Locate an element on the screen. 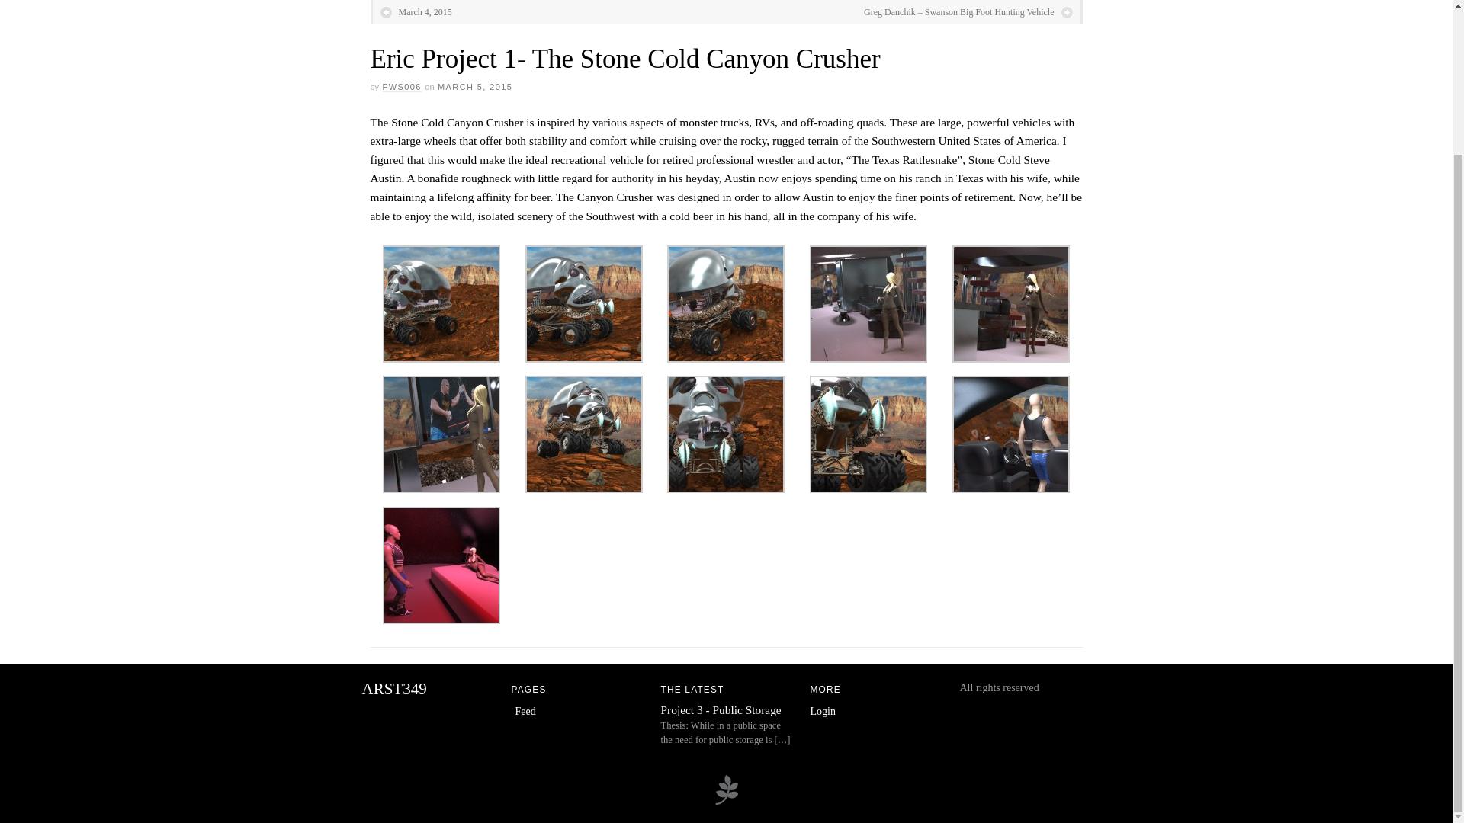  PageLines is located at coordinates (726, 802).